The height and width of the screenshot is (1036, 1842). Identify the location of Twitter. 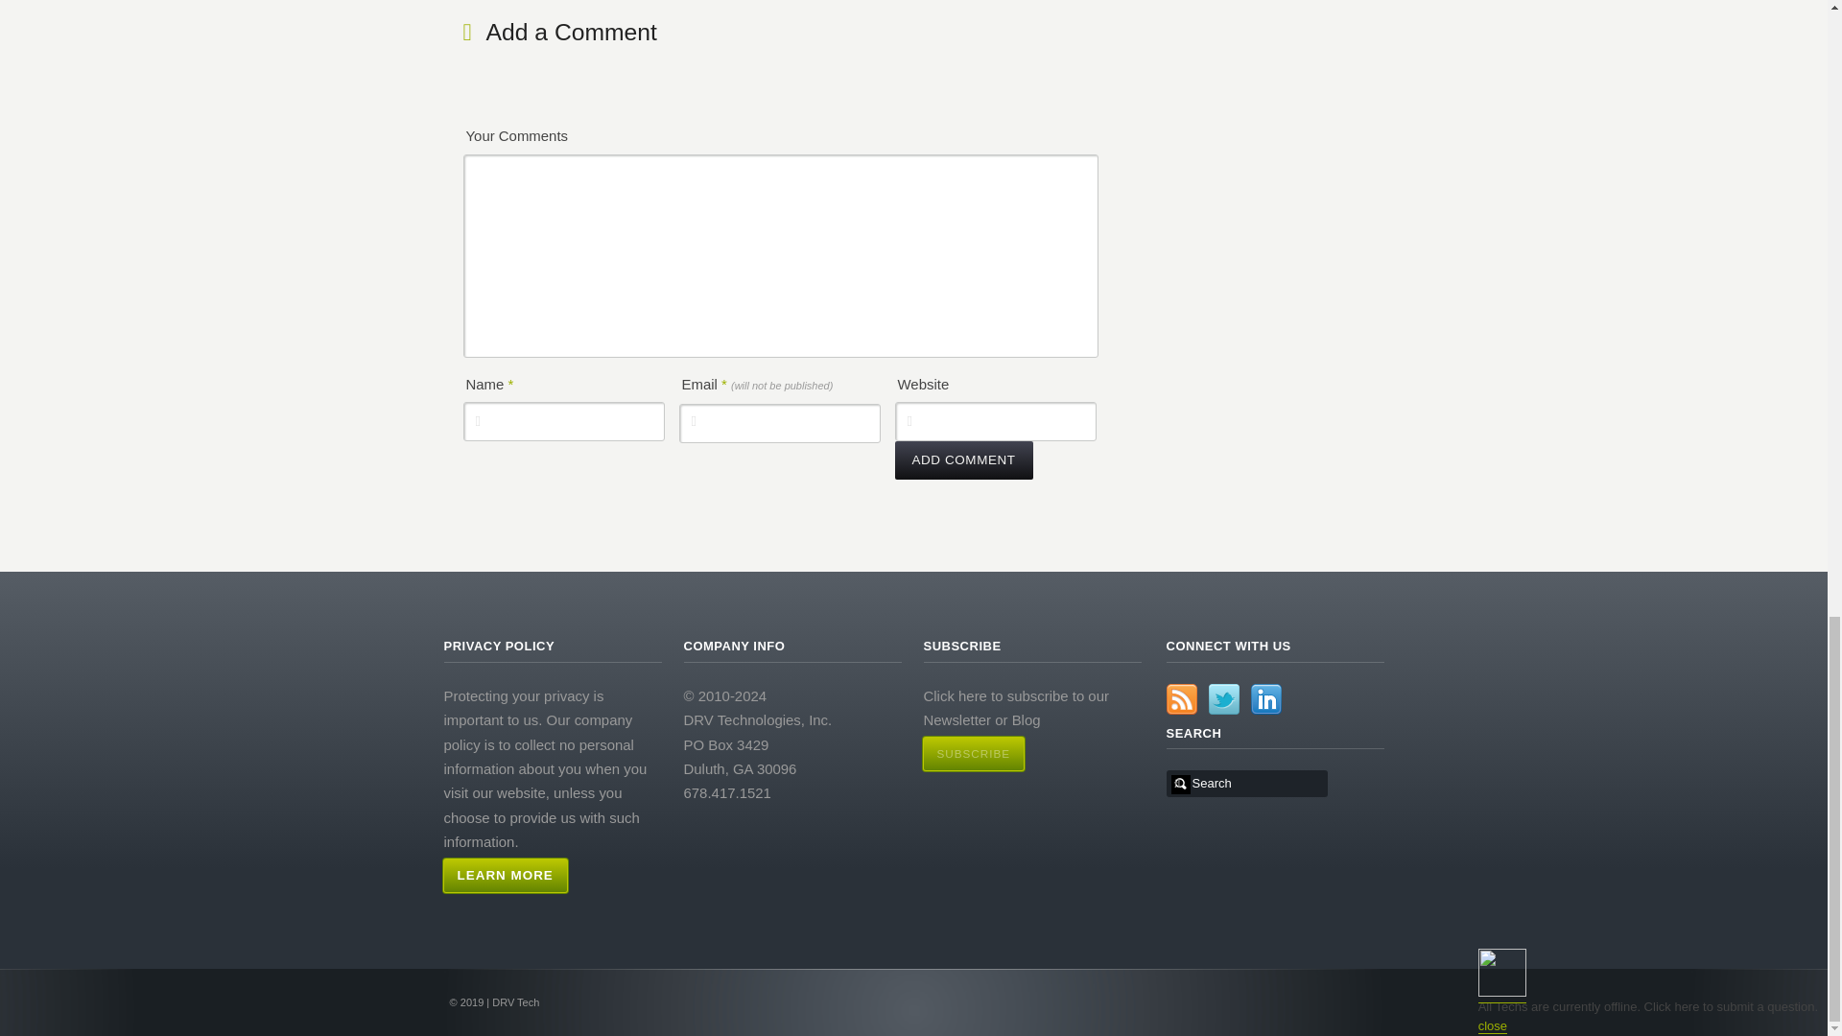
(1224, 698).